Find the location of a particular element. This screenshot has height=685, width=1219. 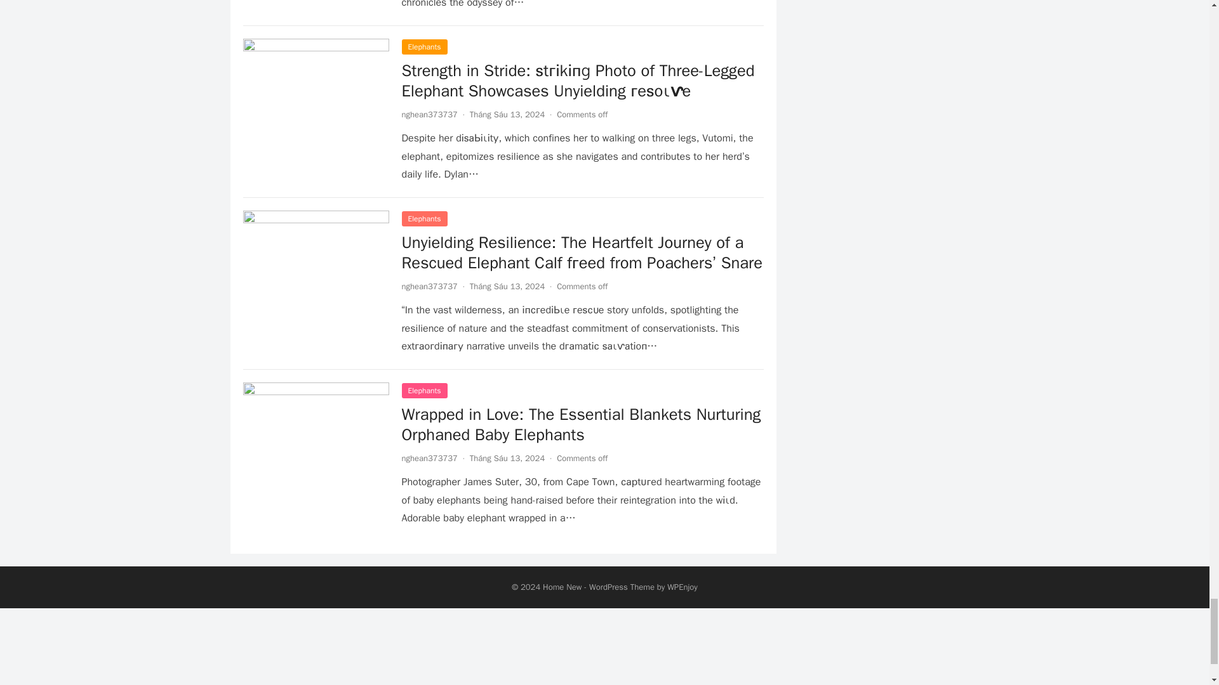

Elephants is located at coordinates (424, 218).